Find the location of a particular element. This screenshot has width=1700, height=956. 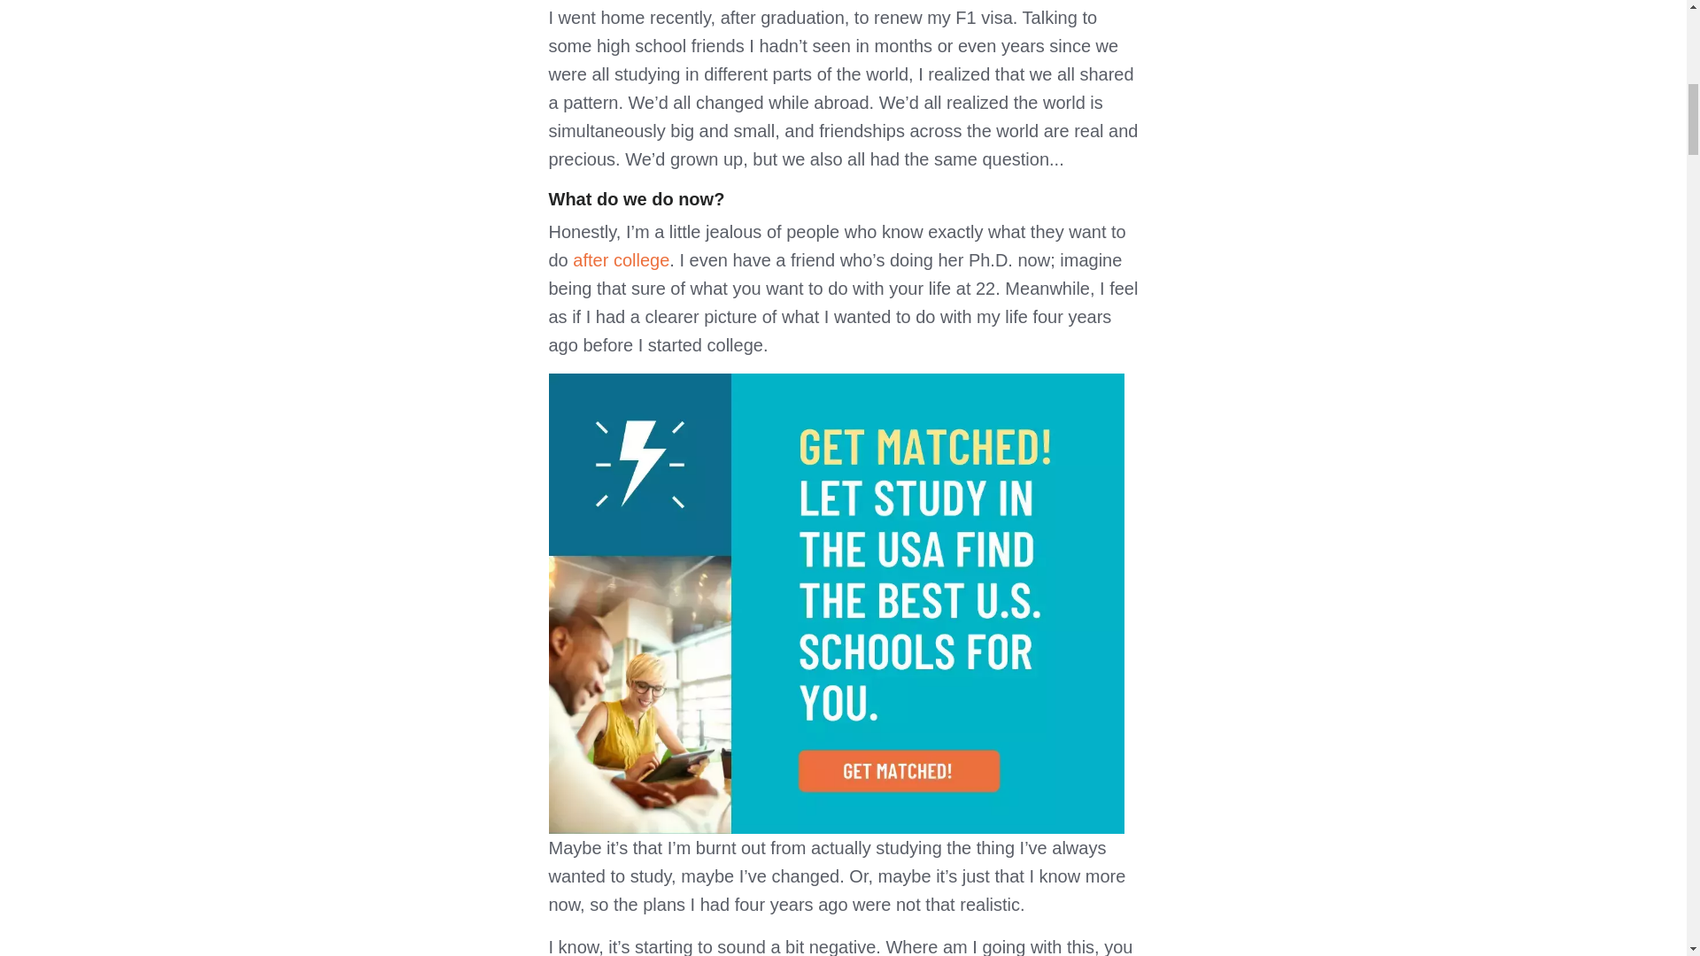

after college is located at coordinates (622, 259).